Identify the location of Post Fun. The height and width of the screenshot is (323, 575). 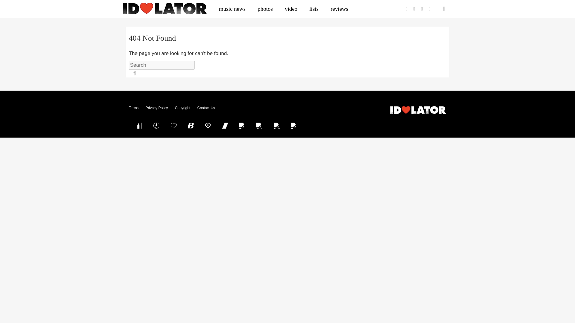
(173, 125).